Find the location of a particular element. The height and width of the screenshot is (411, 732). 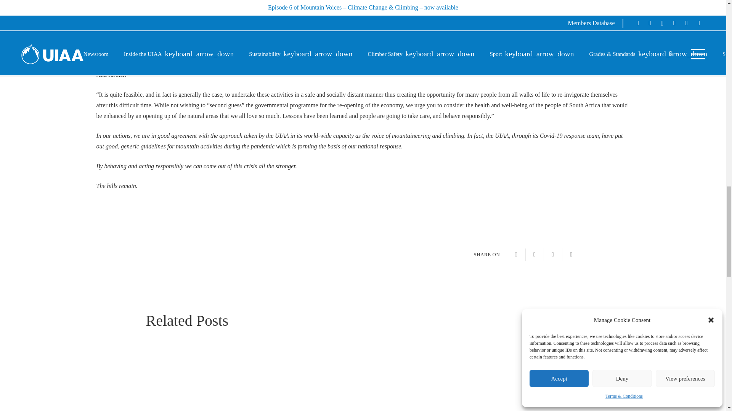

Share this is located at coordinates (516, 254).